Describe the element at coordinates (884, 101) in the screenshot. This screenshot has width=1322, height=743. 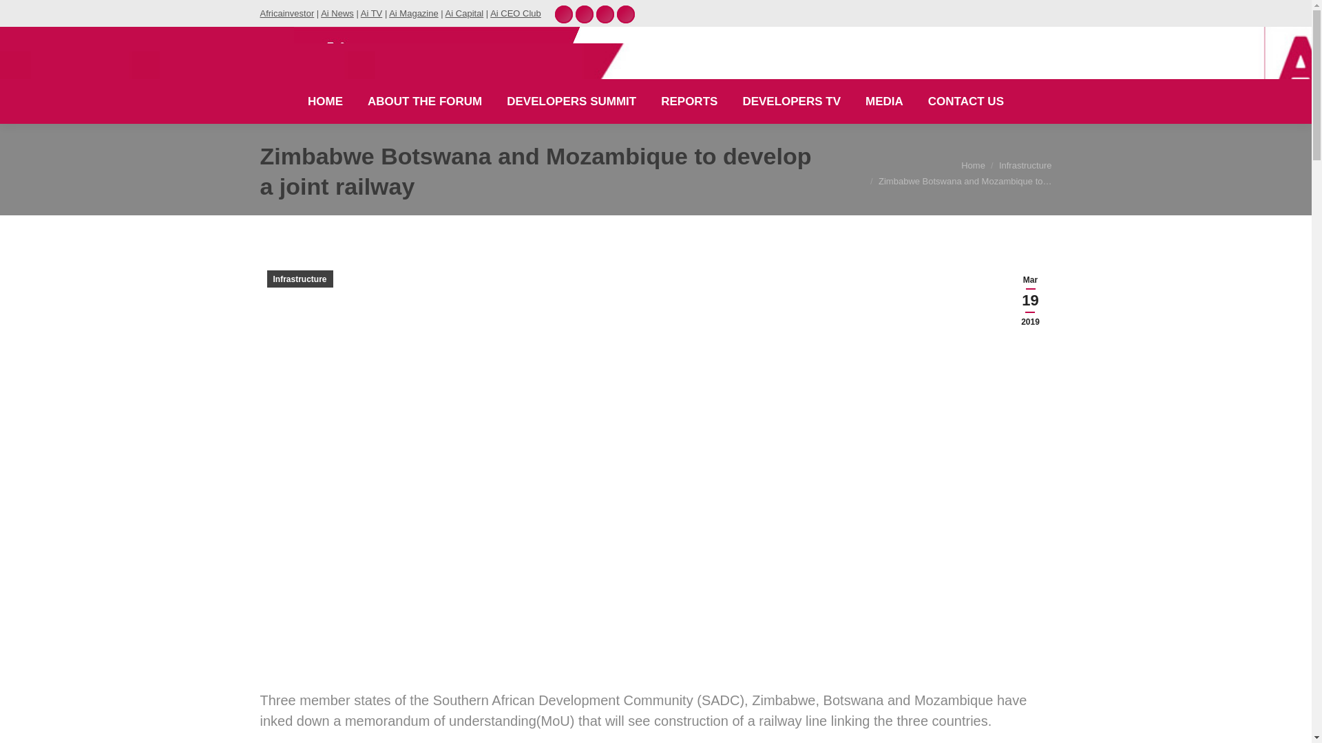
I see `MEDIA` at that location.